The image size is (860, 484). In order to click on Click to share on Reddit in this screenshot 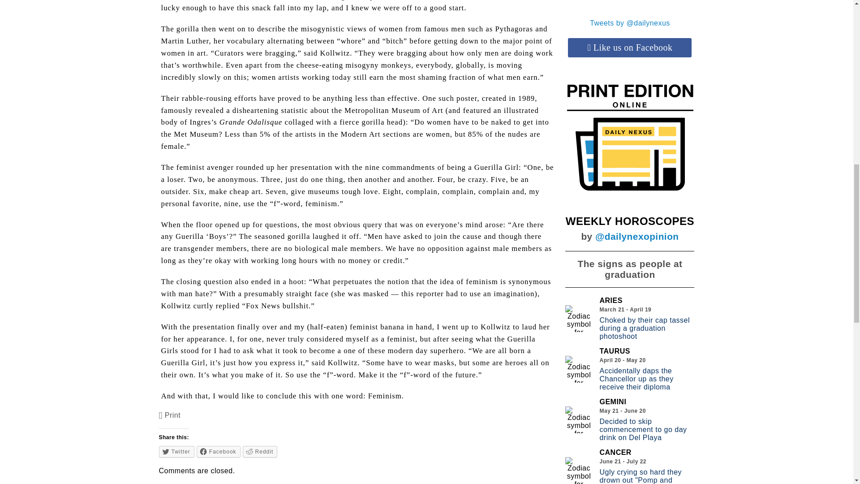, I will do `click(260, 451)`.